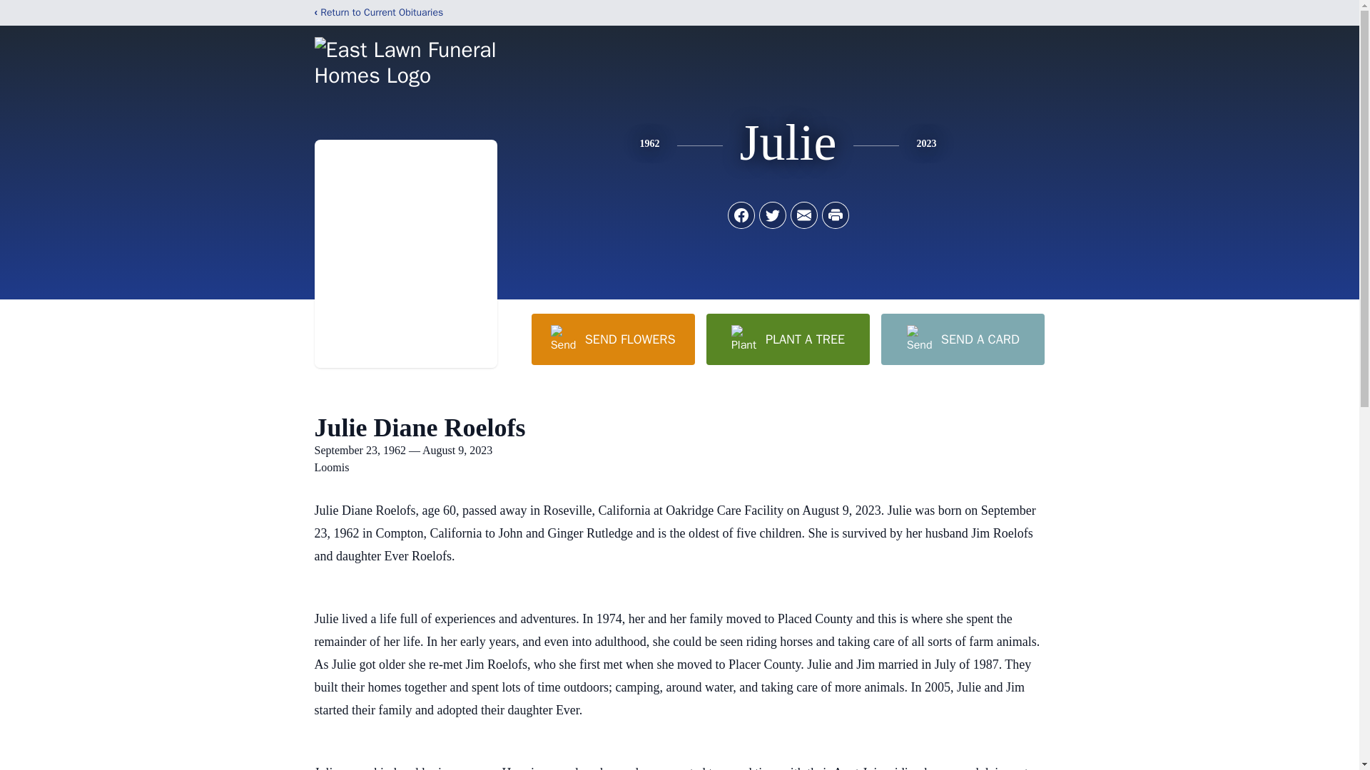 The width and height of the screenshot is (1370, 770). Describe the element at coordinates (612, 339) in the screenshot. I see `SEND FLOWERS` at that location.